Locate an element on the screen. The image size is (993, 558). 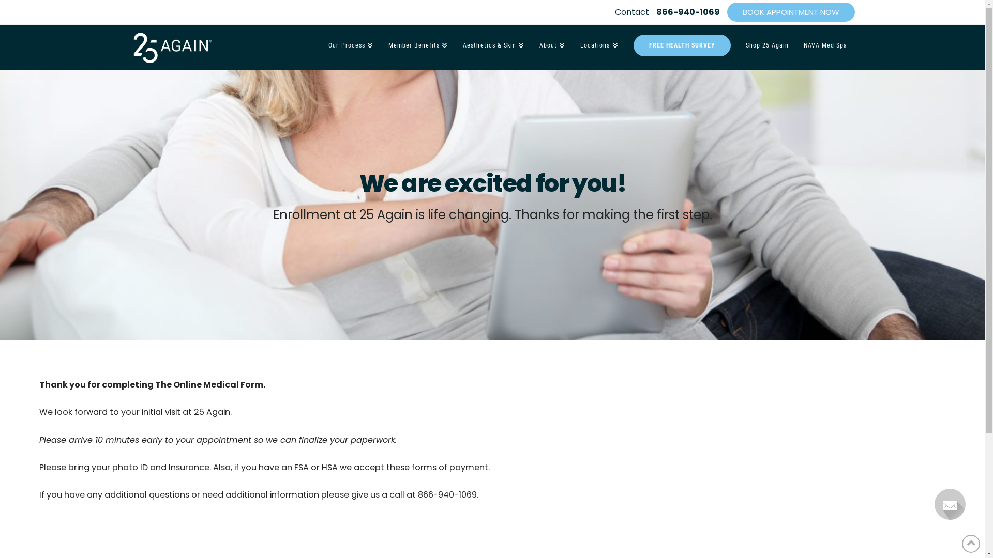
BOOK APPOINTMENT NOW is located at coordinates (791, 12).